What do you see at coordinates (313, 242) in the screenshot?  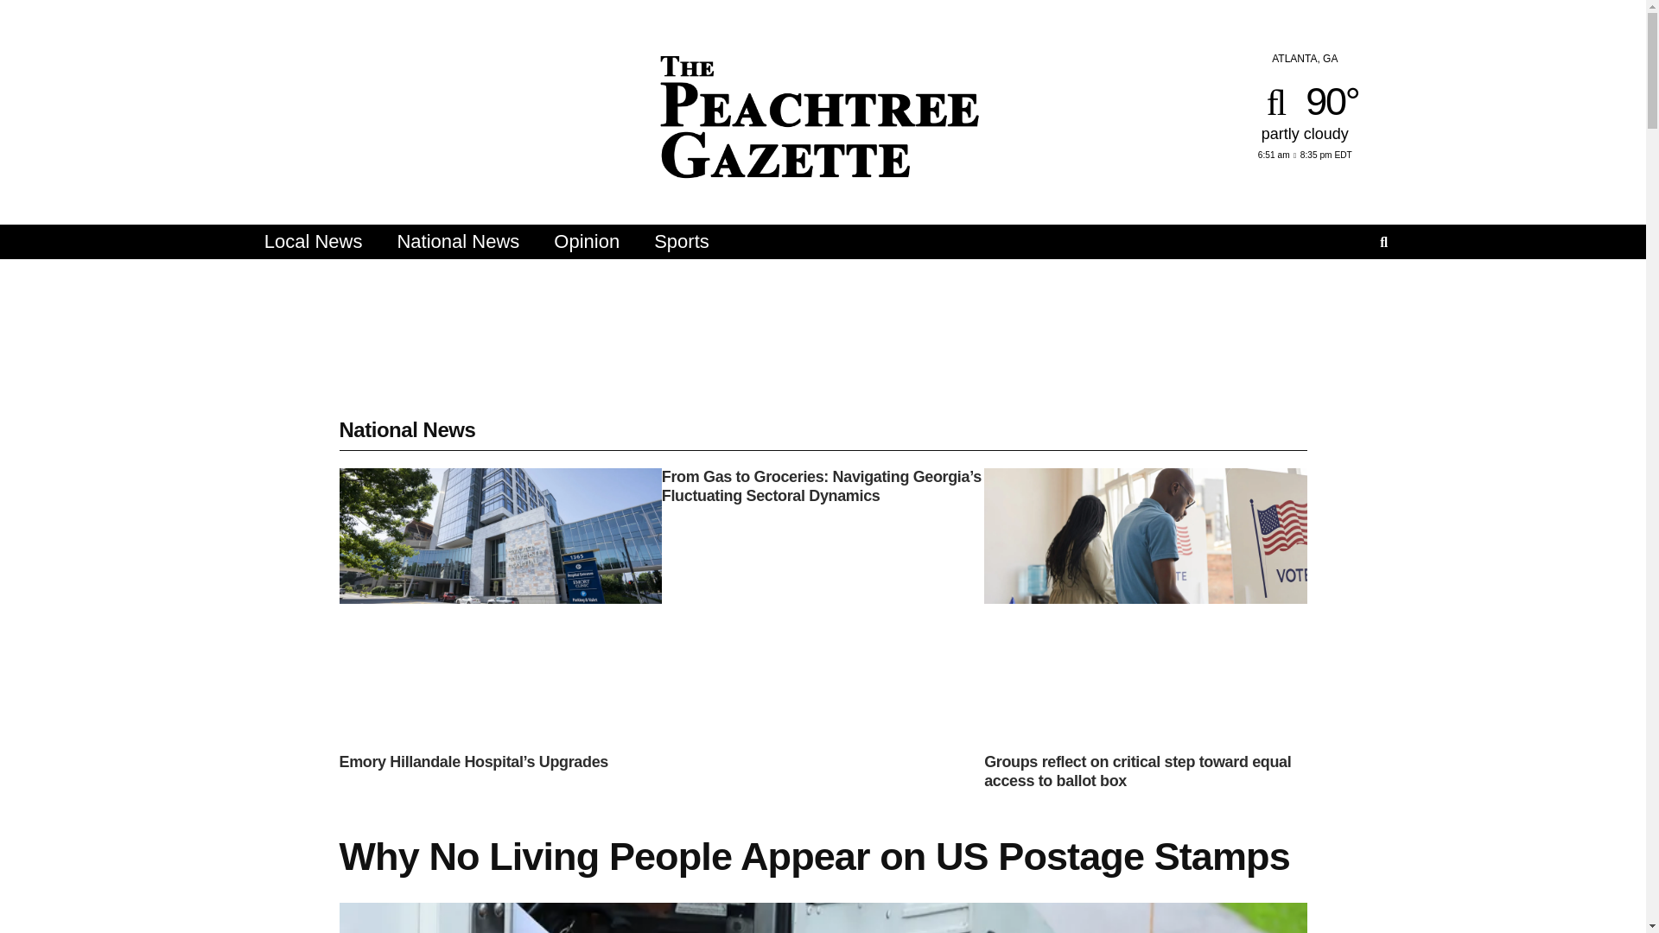 I see `Local News` at bounding box center [313, 242].